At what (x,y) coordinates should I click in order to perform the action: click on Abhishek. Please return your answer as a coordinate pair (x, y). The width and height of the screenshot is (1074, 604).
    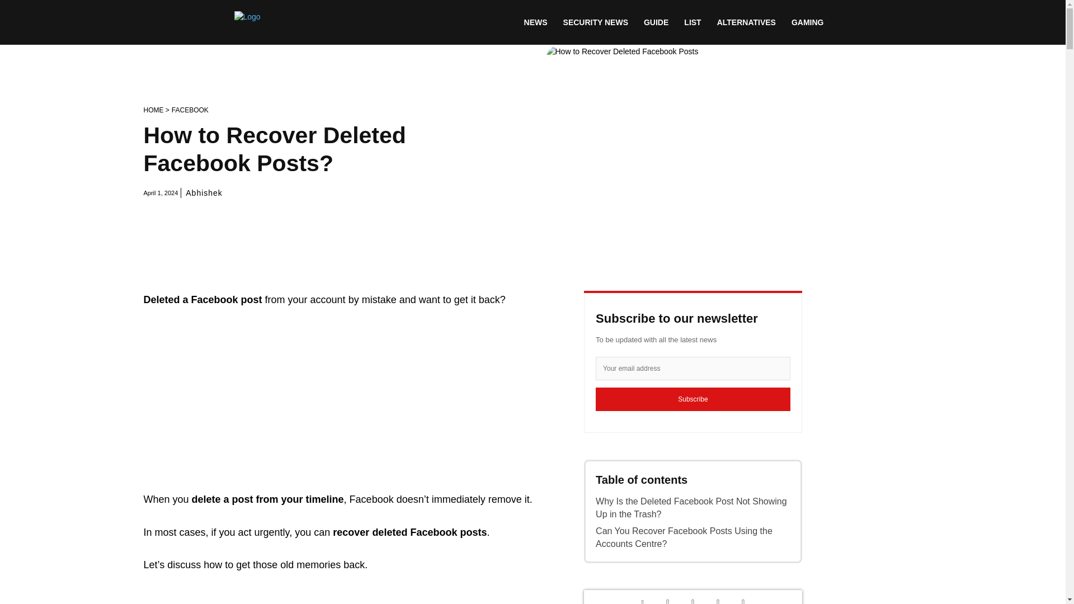
    Looking at the image, I should click on (204, 192).